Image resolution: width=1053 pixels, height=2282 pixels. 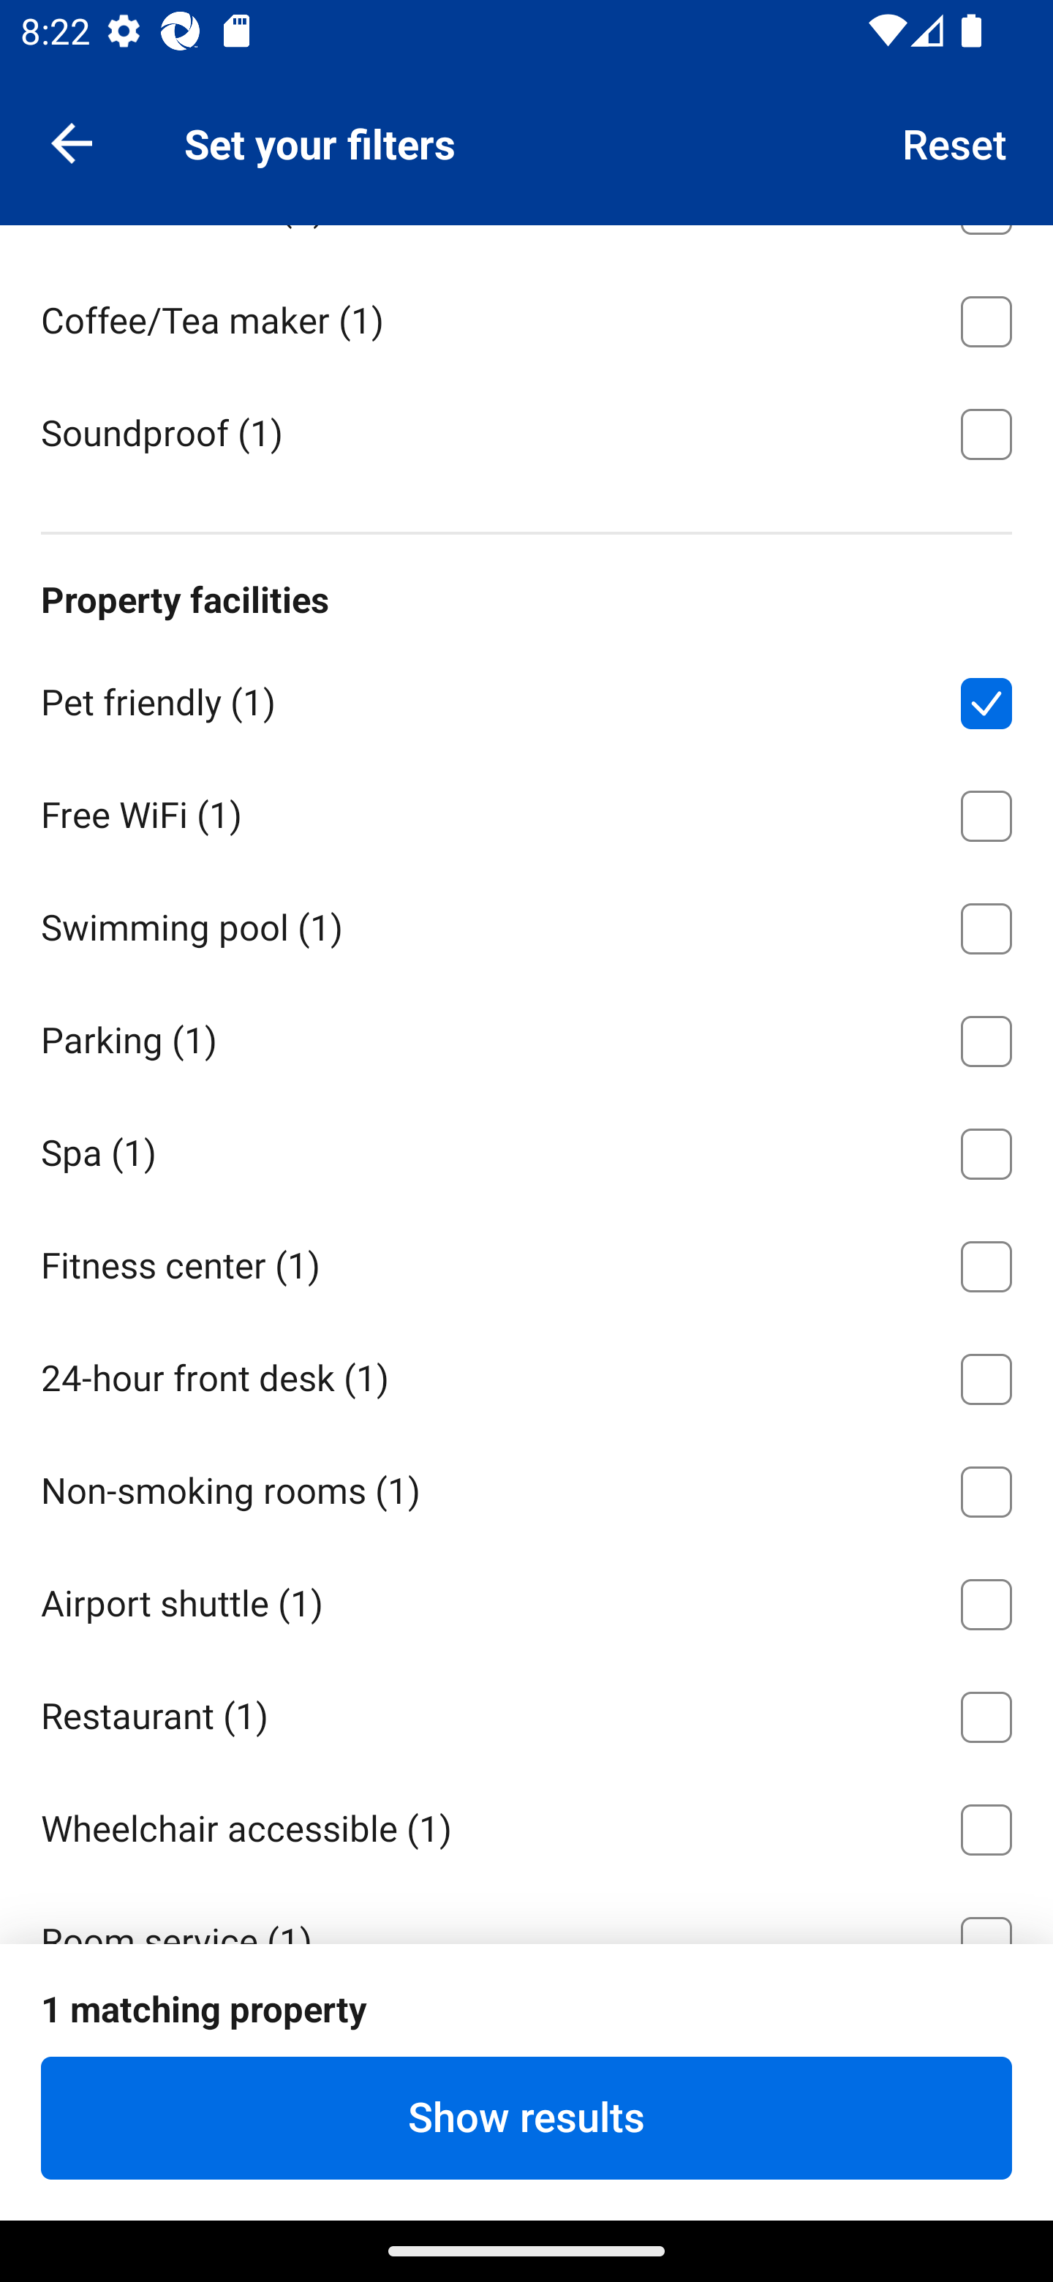 I want to click on Parking ⁦(1), so click(x=526, y=1036).